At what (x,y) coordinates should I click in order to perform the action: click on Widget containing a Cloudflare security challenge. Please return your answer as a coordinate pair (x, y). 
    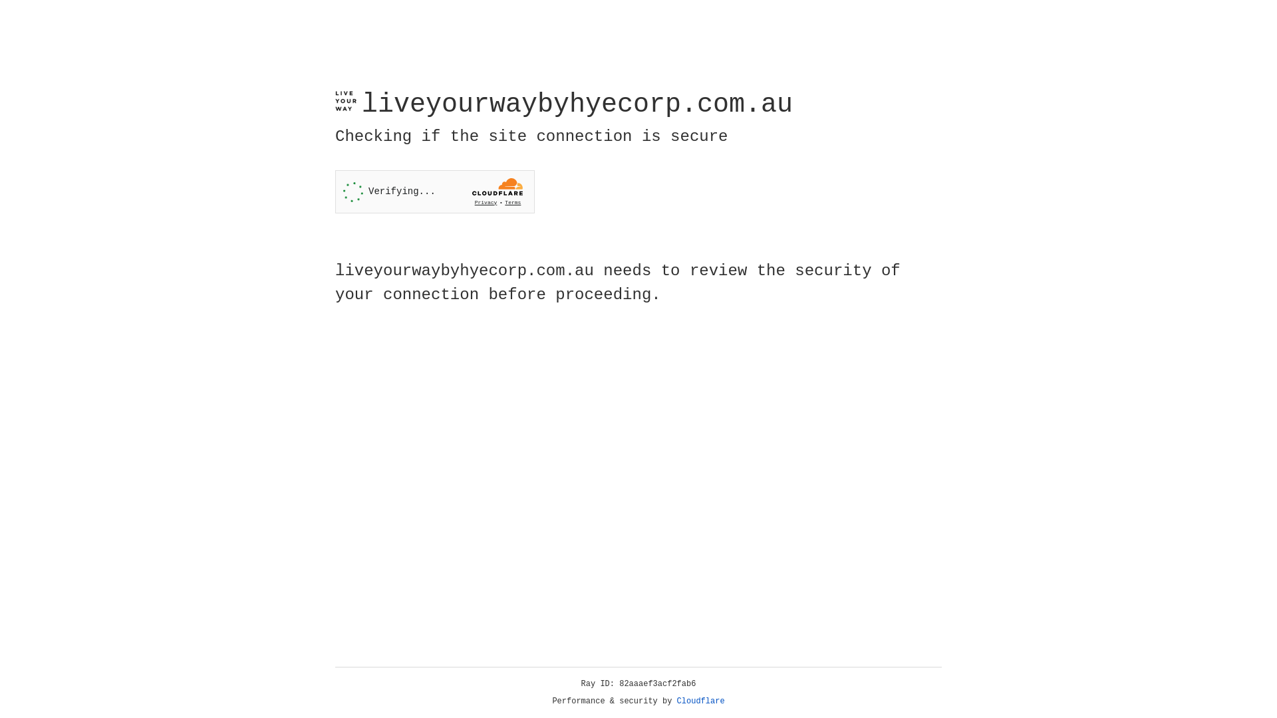
    Looking at the image, I should click on (435, 191).